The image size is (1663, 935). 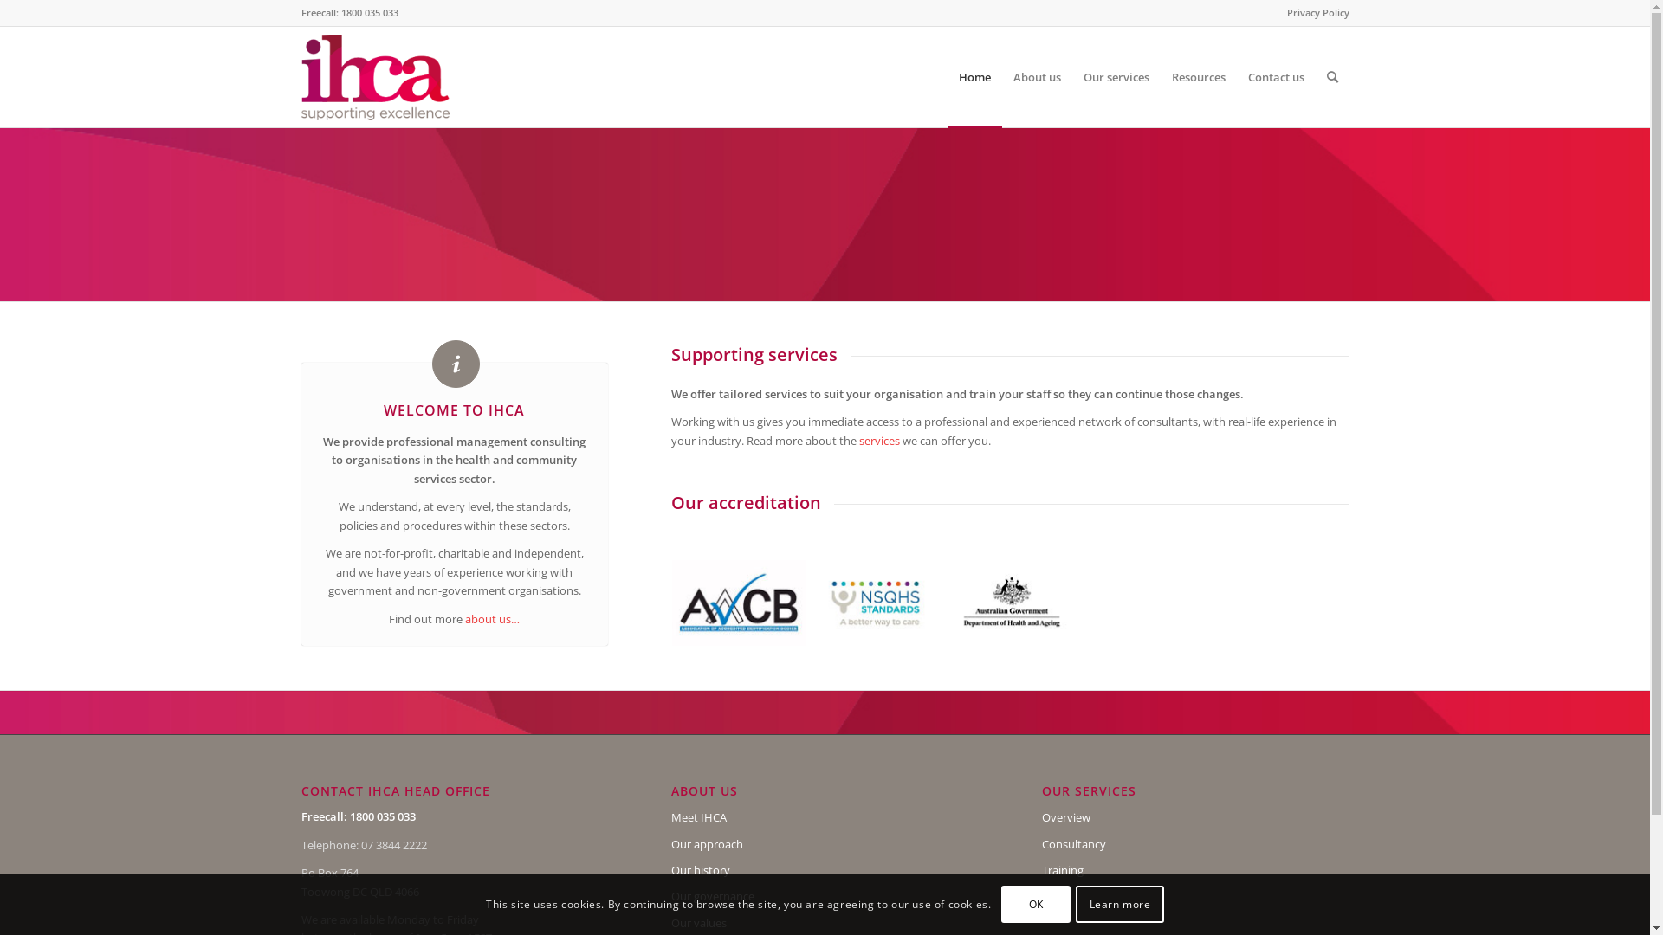 I want to click on OK, so click(x=1036, y=904).